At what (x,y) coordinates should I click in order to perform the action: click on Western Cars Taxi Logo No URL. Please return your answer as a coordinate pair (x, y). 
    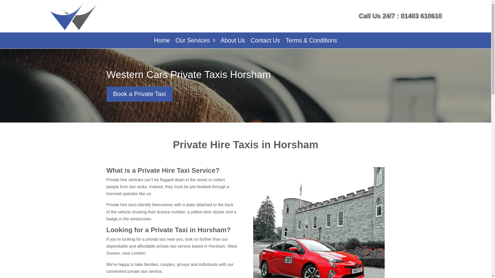
    Looking at the image, I should click on (74, 16).